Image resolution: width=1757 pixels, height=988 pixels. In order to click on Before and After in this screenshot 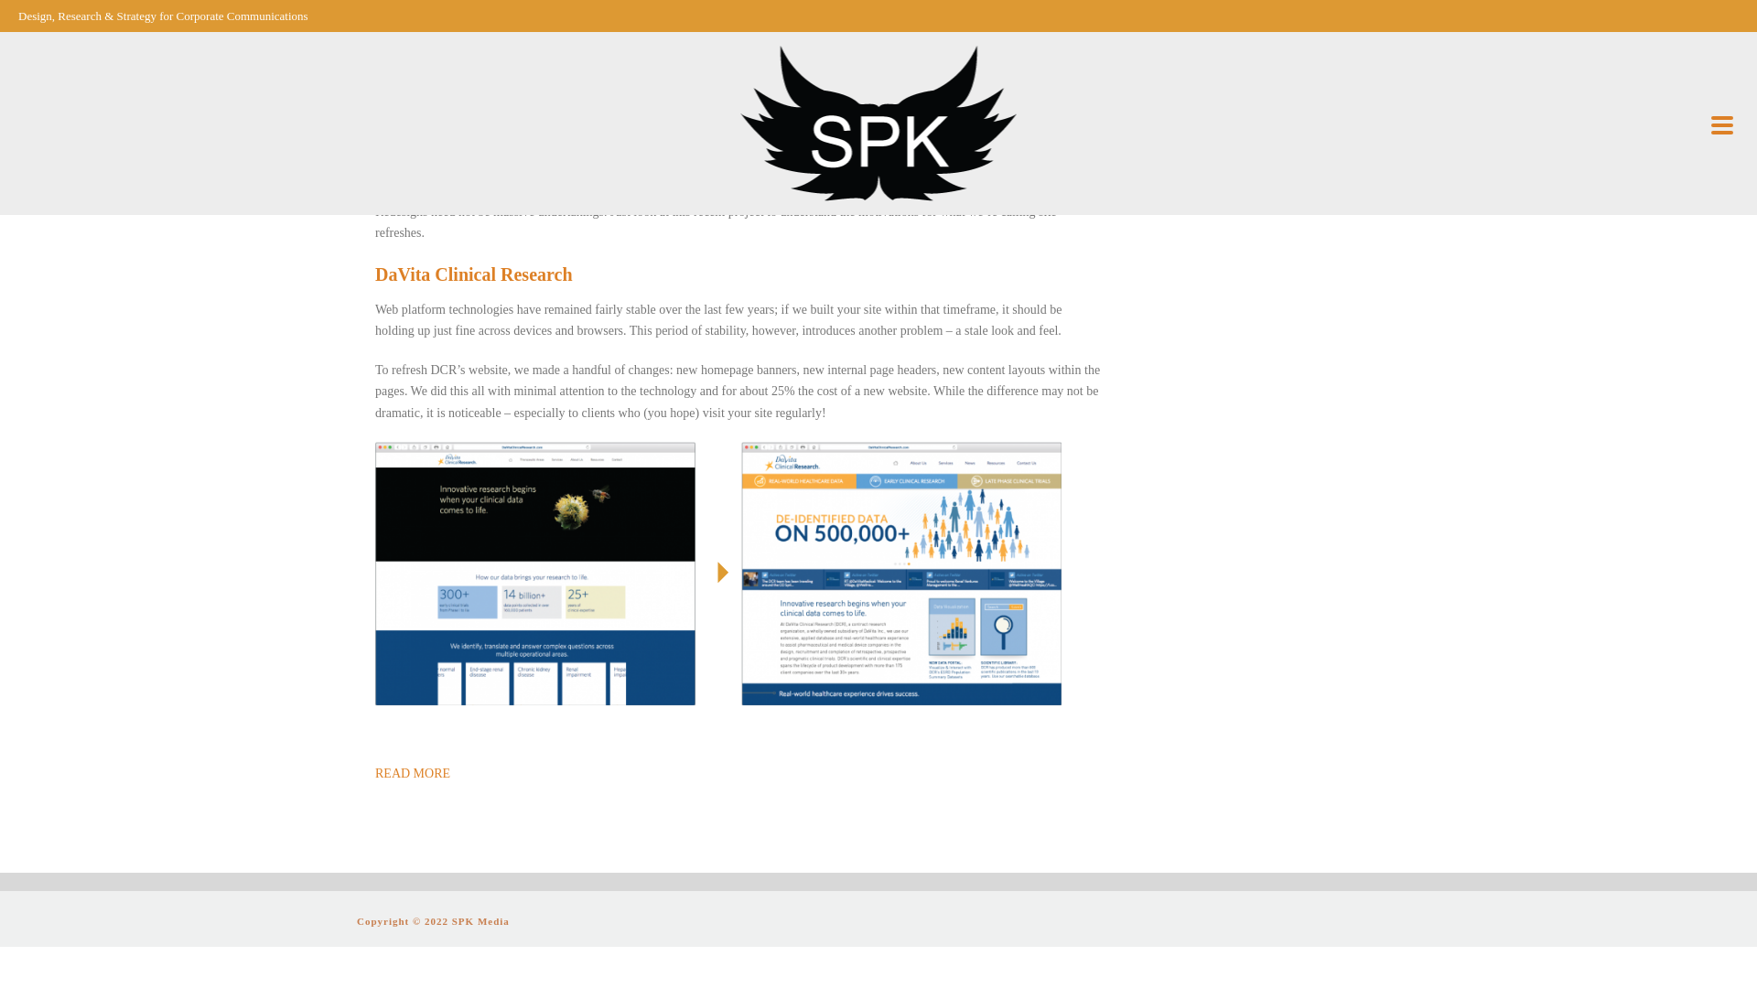, I will do `click(454, 177)`.